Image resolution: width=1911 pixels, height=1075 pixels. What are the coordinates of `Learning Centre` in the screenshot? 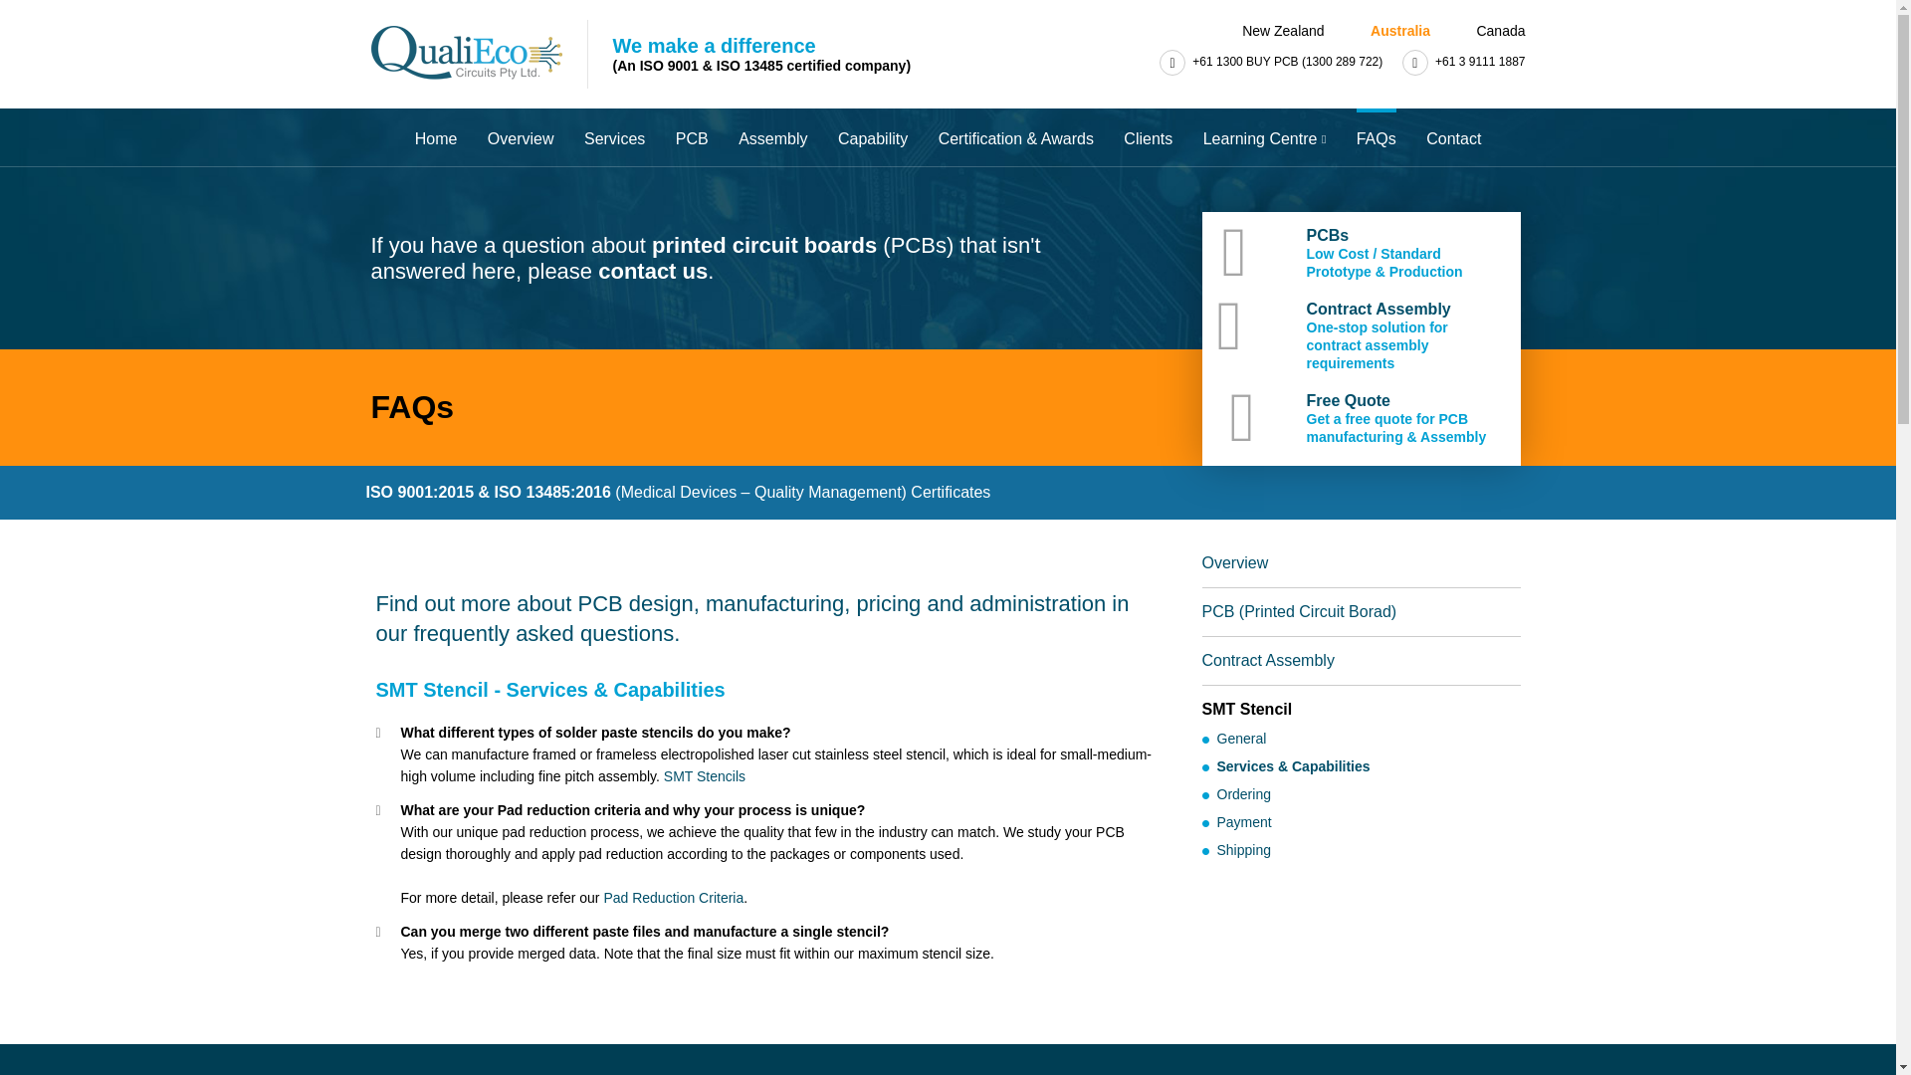 It's located at (1264, 137).